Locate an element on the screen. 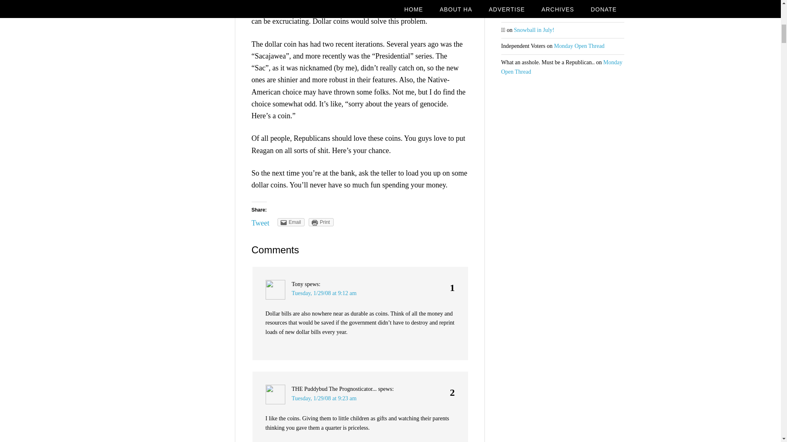  Click to print is located at coordinates (321, 222).